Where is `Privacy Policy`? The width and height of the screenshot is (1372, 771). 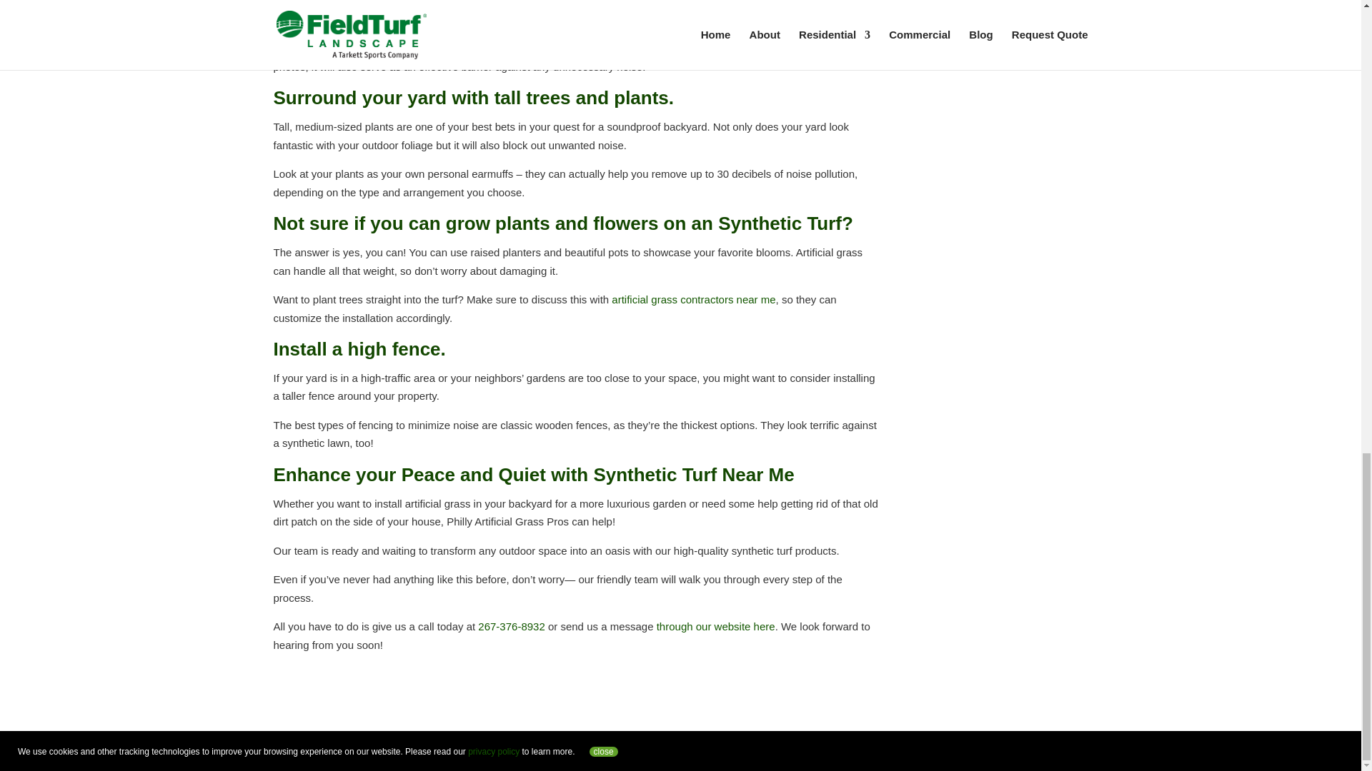 Privacy Policy is located at coordinates (642, 750).